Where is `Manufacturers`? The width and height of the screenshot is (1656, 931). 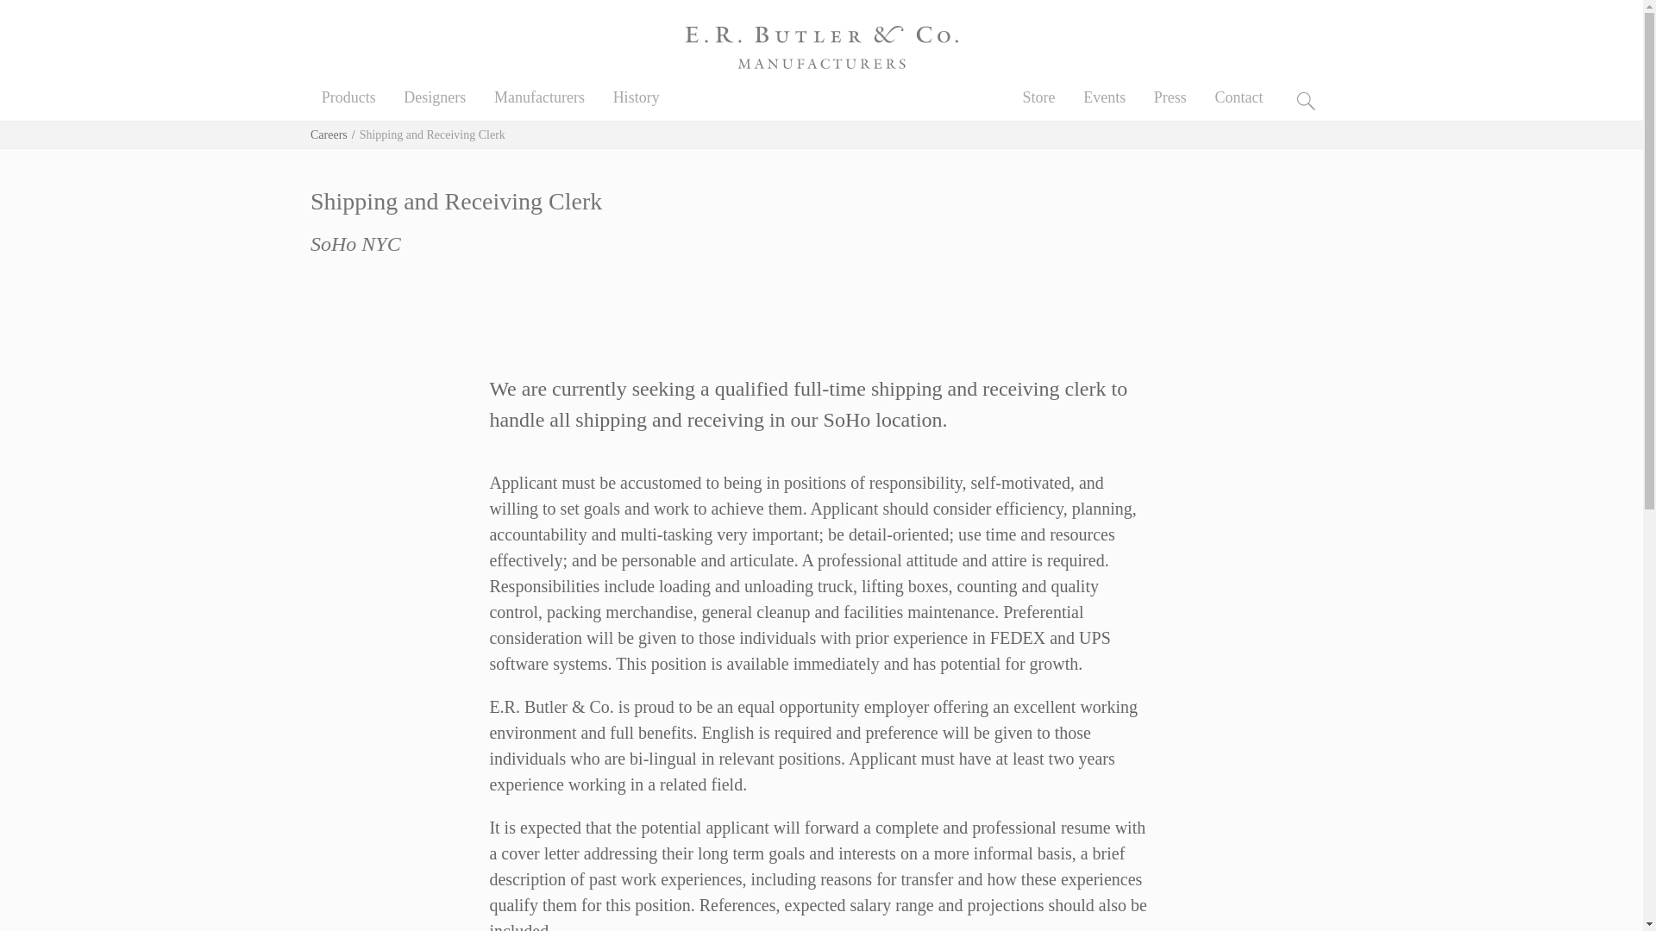
Manufacturers is located at coordinates (538, 97).